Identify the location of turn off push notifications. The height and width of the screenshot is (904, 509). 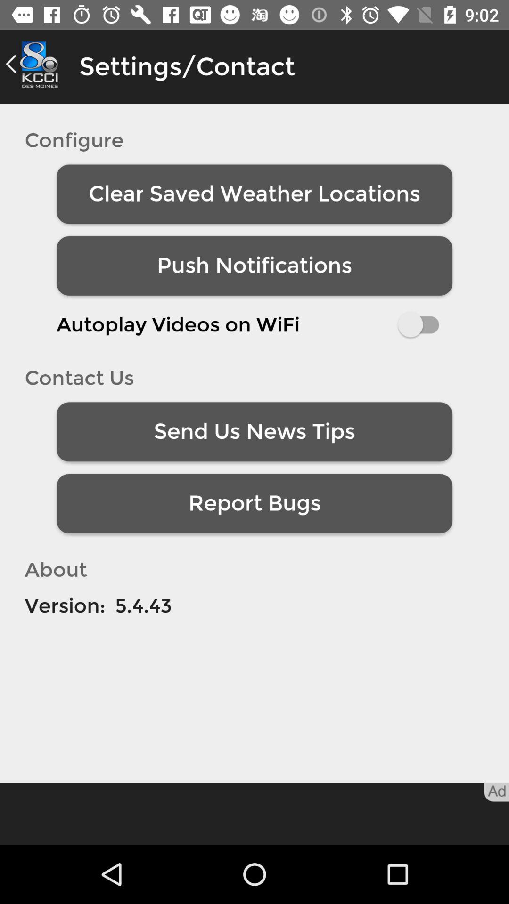
(254, 266).